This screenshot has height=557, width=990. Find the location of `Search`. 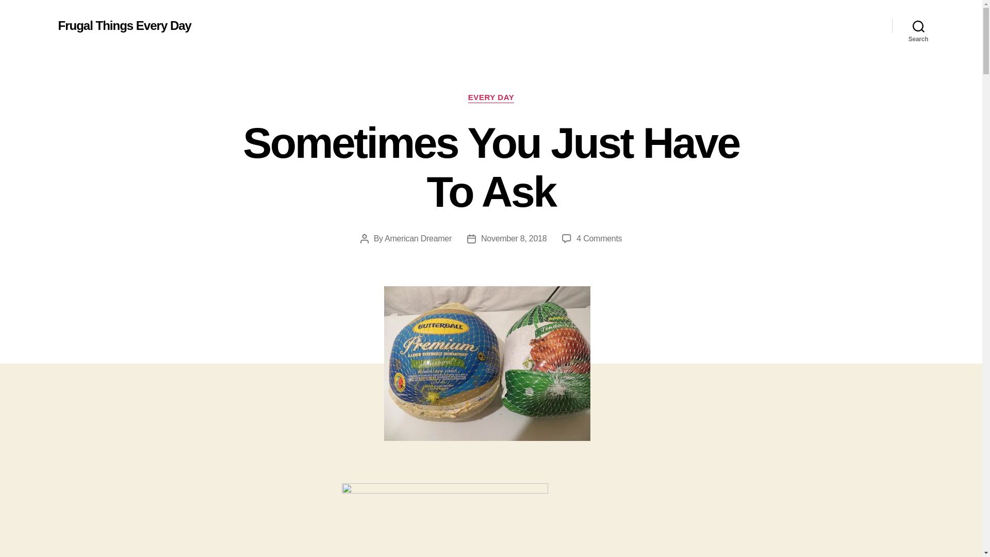

Search is located at coordinates (514, 238).